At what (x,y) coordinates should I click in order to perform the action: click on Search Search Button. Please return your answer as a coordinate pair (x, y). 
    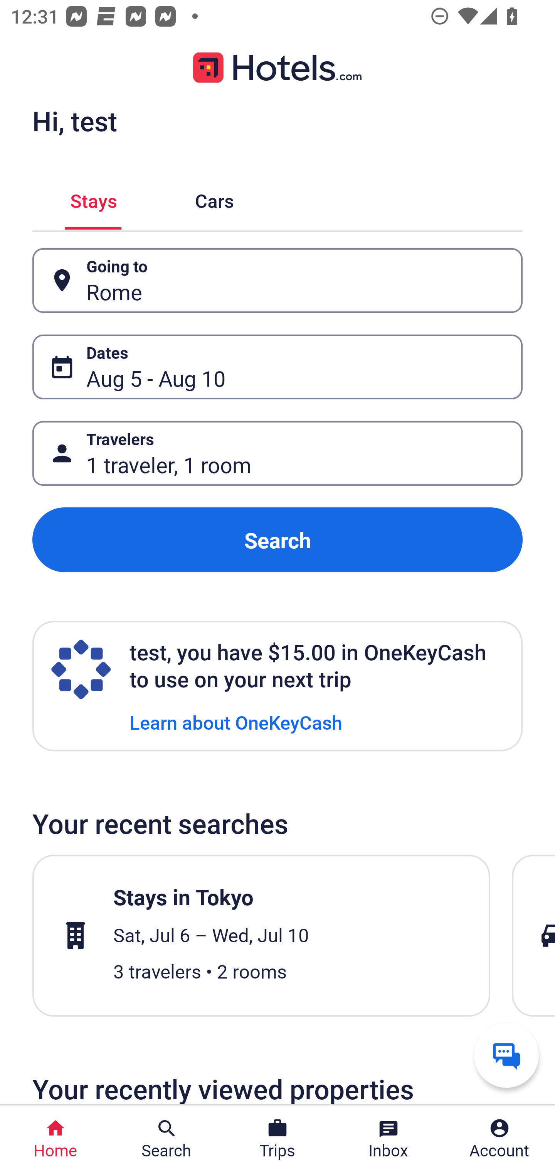
    Looking at the image, I should click on (166, 1139).